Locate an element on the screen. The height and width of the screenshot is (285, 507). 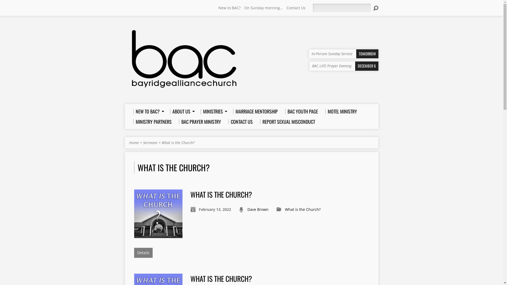
What is the Church? is located at coordinates (178, 142).